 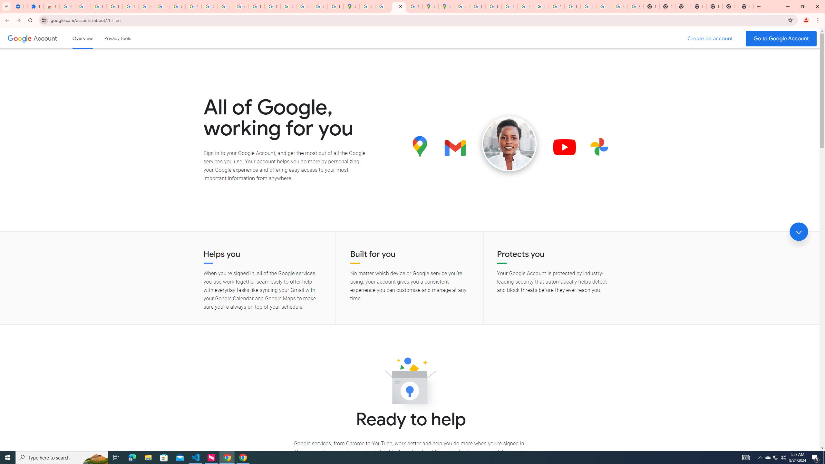 I want to click on Privacy Help Center - Policies Help, so click(x=509, y=6).